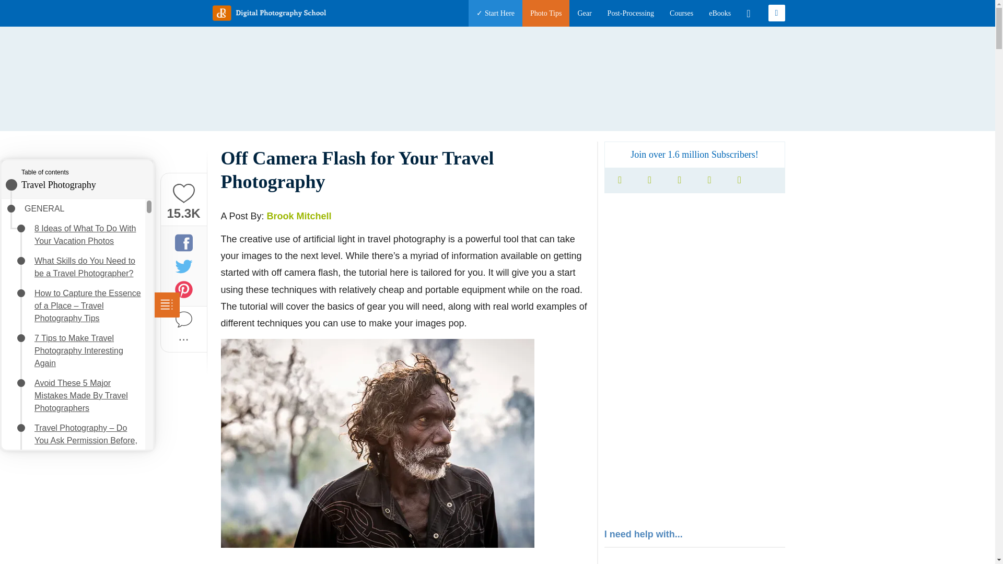  Describe the element at coordinates (269, 13) in the screenshot. I see `Digital Photography School` at that location.